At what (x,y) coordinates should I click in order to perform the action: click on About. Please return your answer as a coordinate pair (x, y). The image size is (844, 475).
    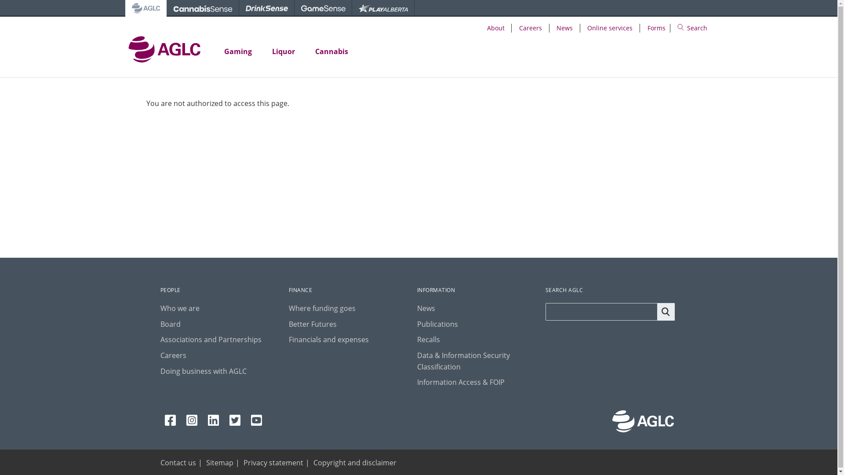
    Looking at the image, I should click on (496, 28).